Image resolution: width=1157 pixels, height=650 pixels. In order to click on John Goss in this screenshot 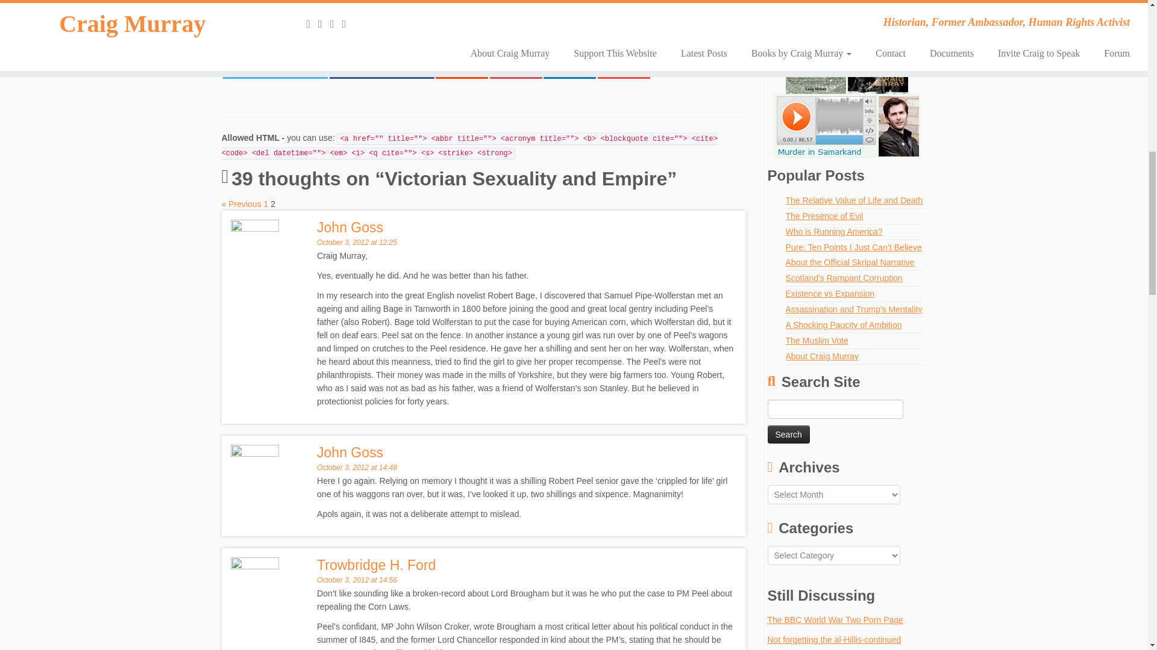, I will do `click(357, 243)`.